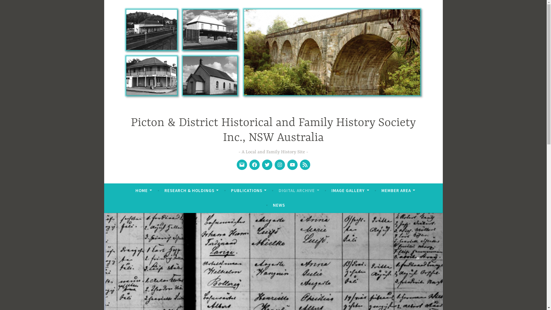 The height and width of the screenshot is (310, 551). Describe the element at coordinates (305, 165) in the screenshot. I see `RSS` at that location.